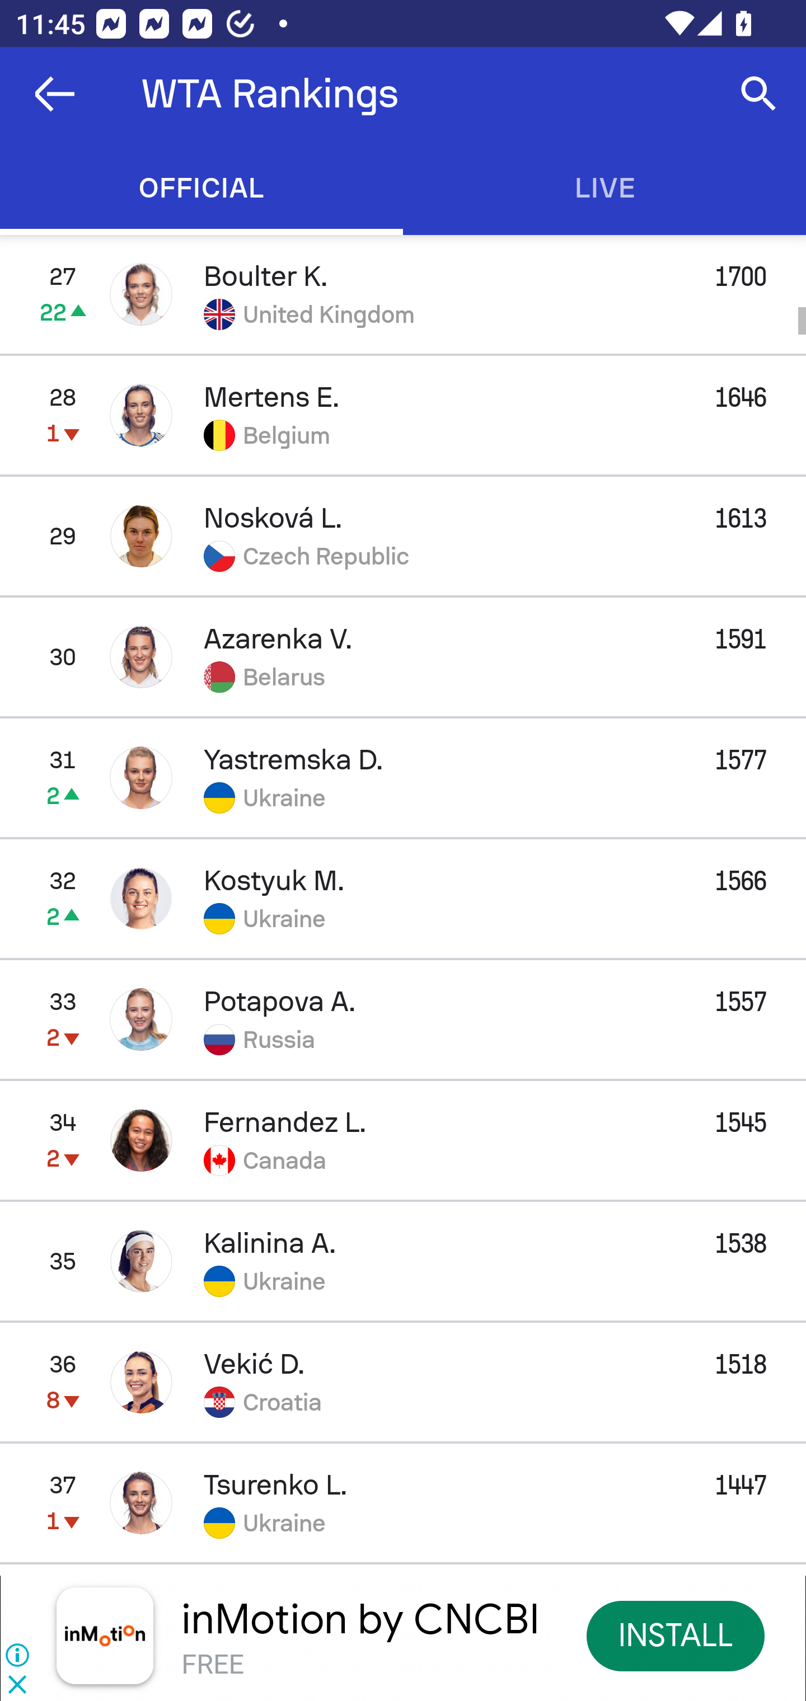  What do you see at coordinates (213, 1663) in the screenshot?
I see `FREE` at bounding box center [213, 1663].